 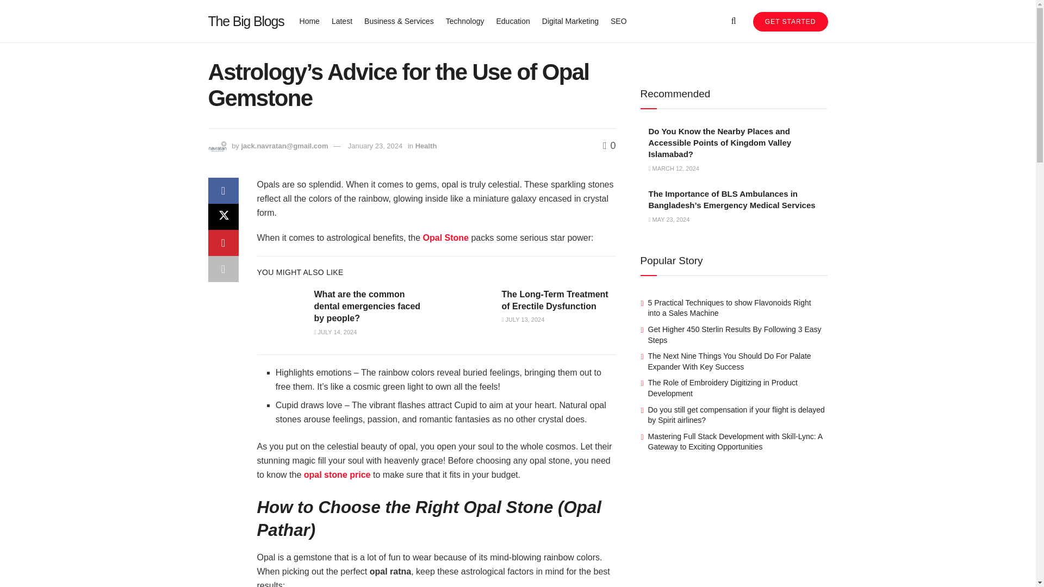 I want to click on Latest, so click(x=342, y=21).